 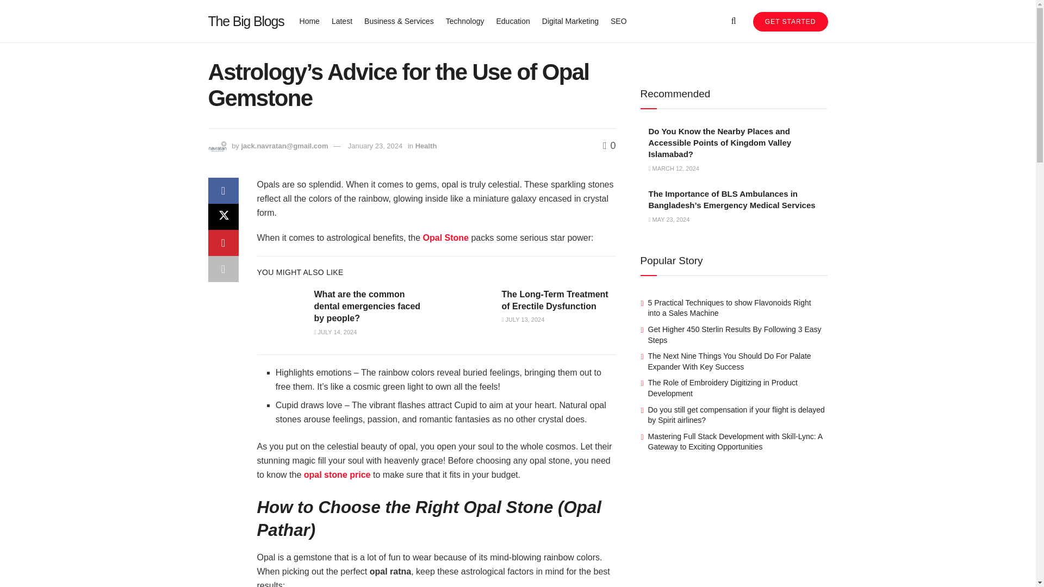 I want to click on Latest, so click(x=342, y=21).